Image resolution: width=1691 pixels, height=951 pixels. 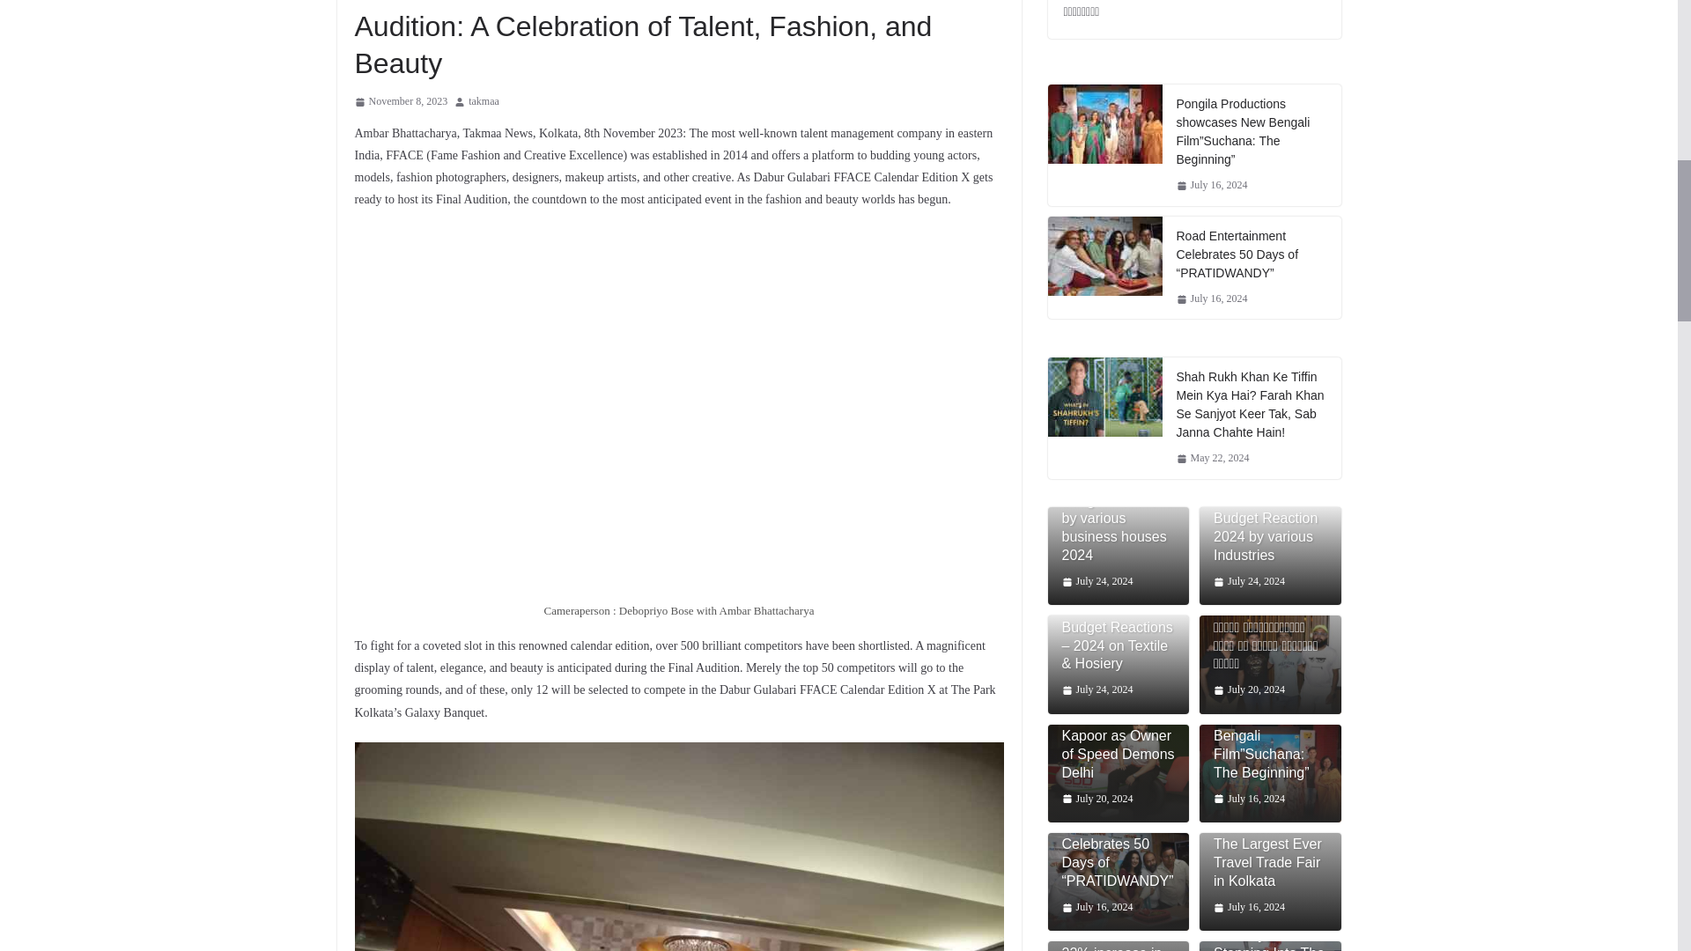 I want to click on November 8, 2023, so click(x=400, y=102).